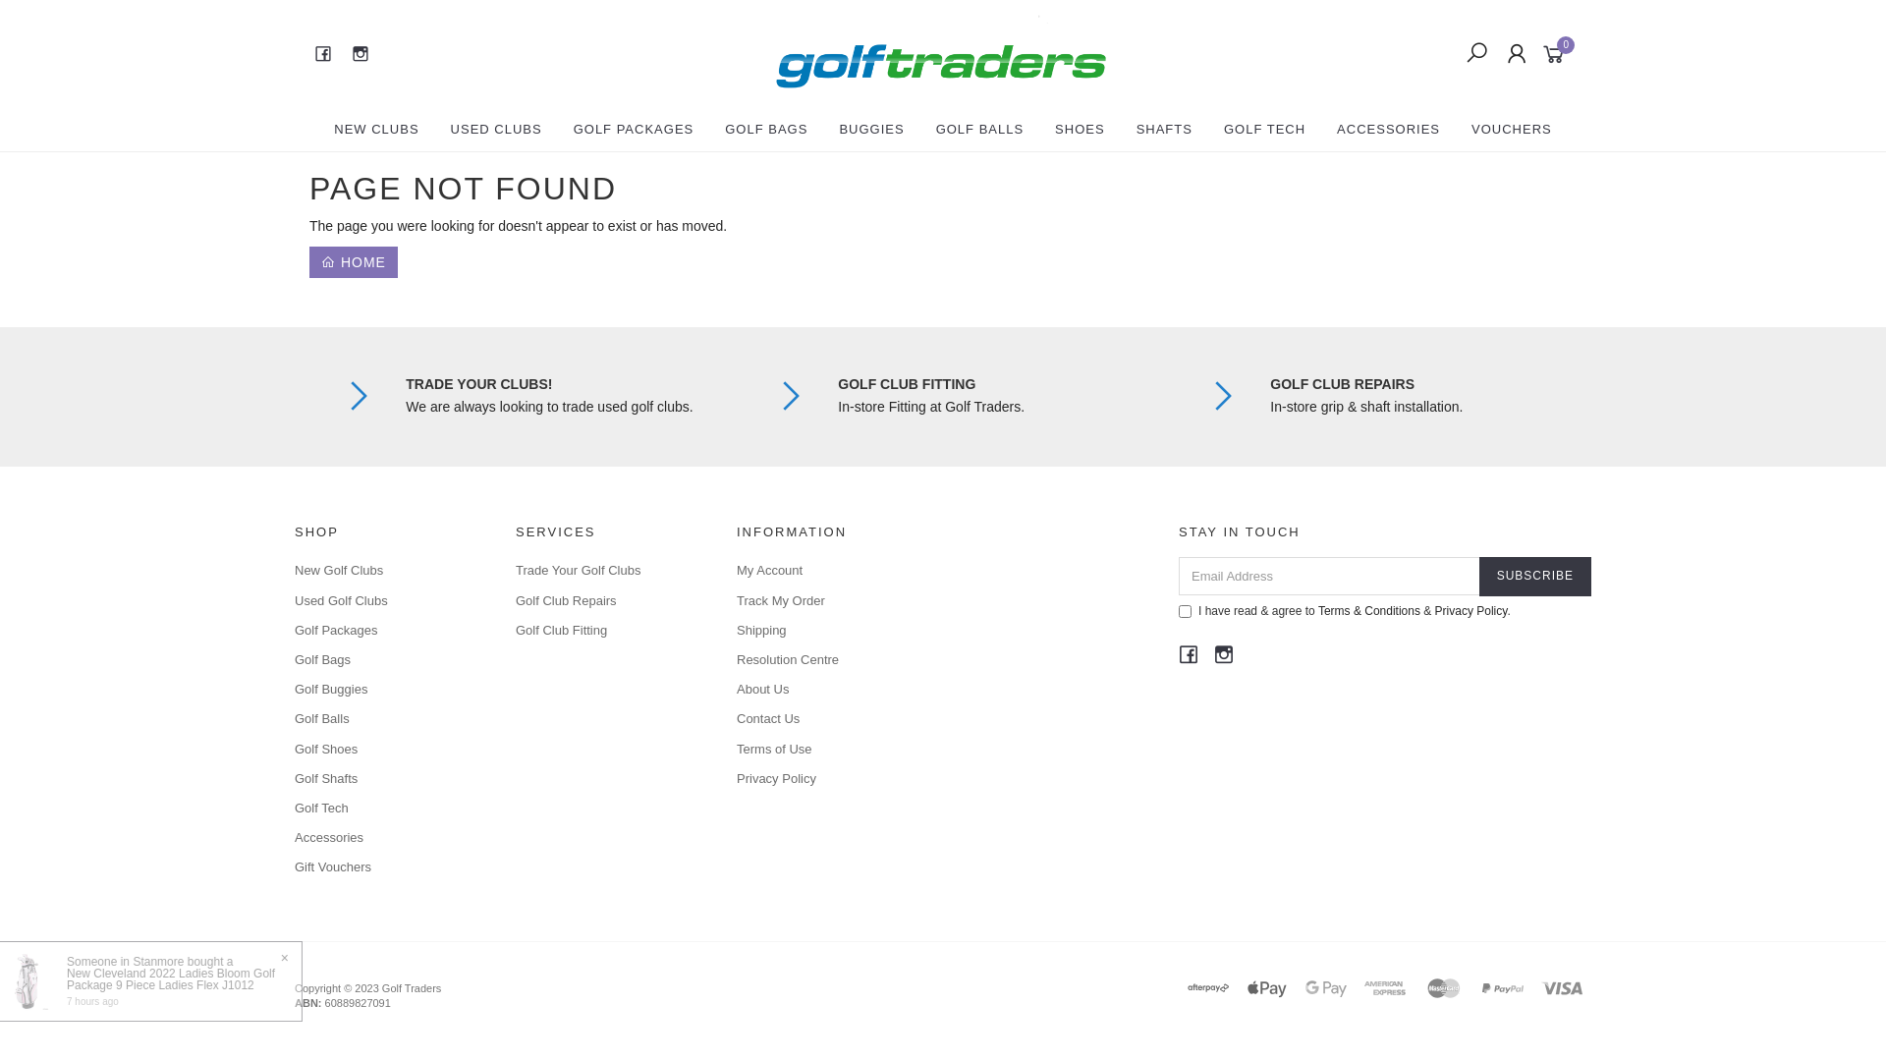 The image size is (1886, 1061). Describe the element at coordinates (635, 130) in the screenshot. I see `GOLF PACKAGES` at that location.